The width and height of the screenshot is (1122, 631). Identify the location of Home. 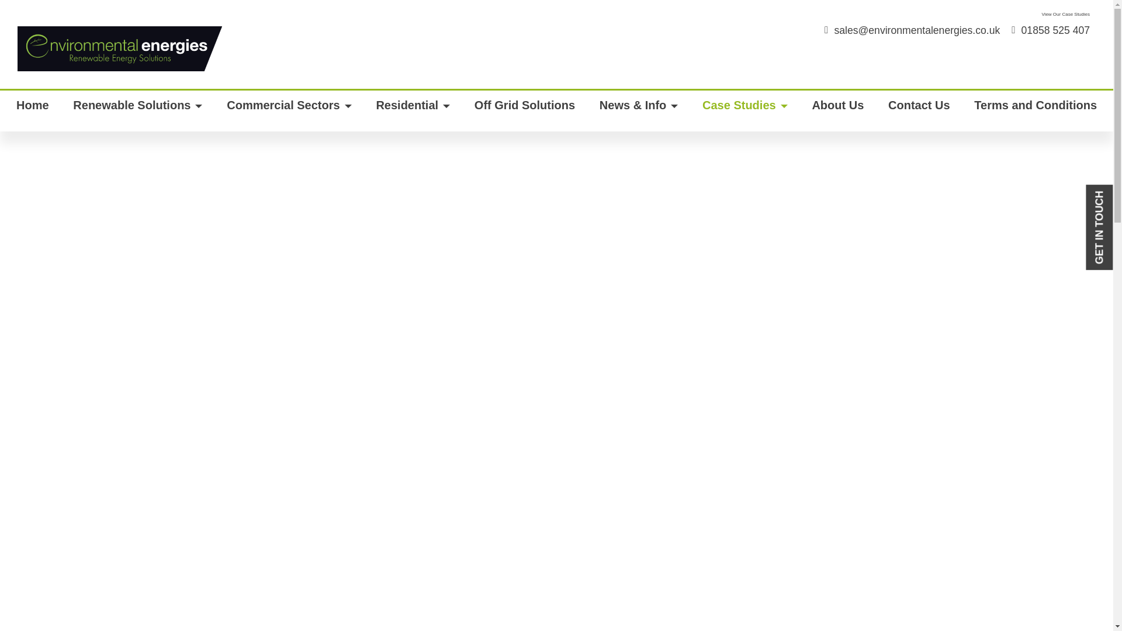
(33, 111).